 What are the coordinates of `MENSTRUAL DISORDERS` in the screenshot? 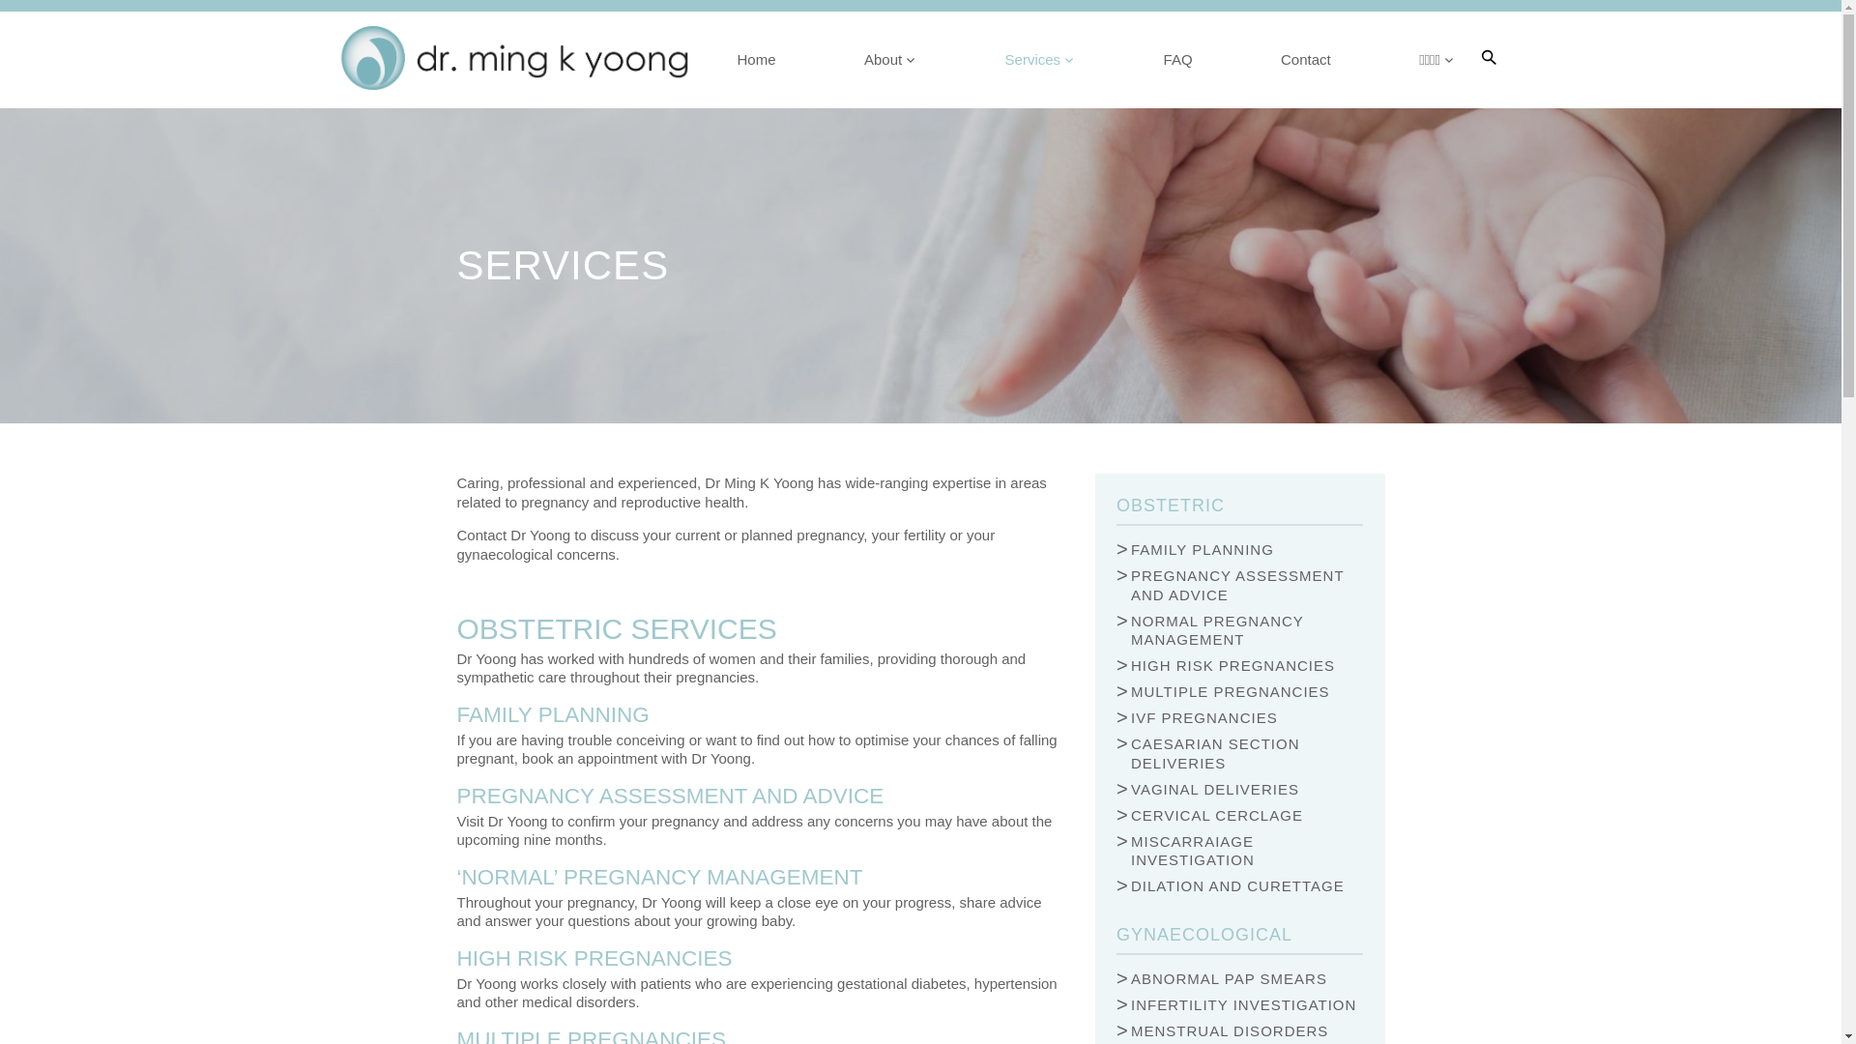 It's located at (1239, 1031).